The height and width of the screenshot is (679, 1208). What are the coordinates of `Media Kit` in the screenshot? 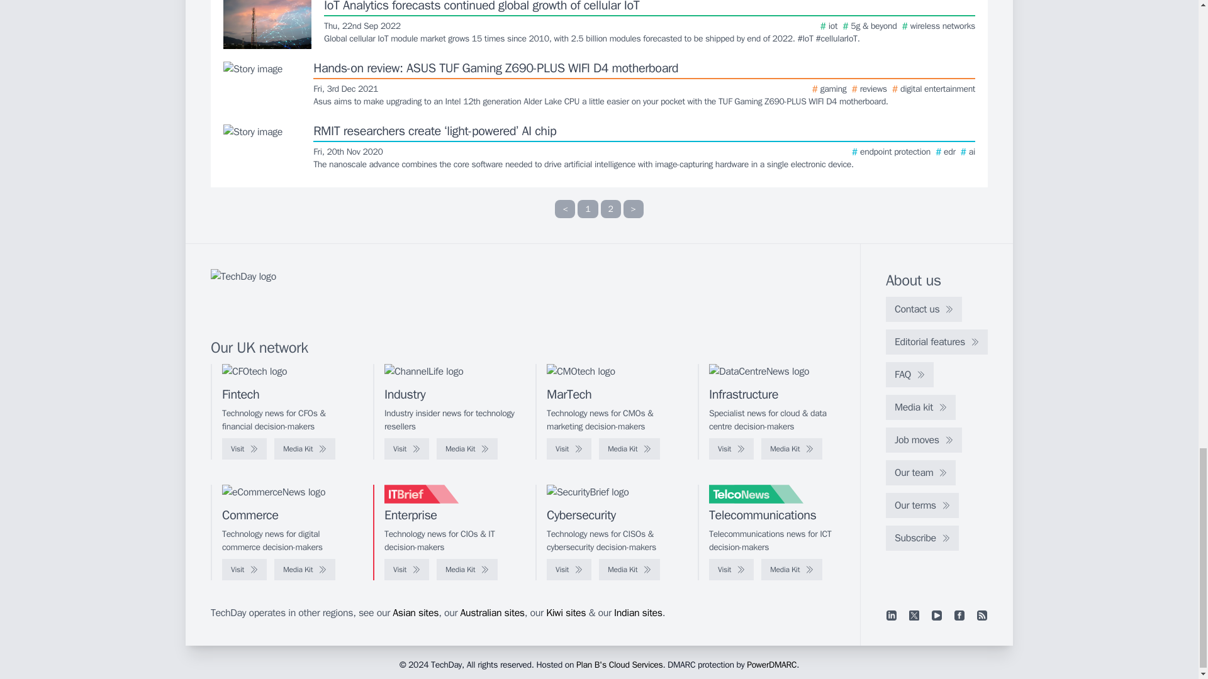 It's located at (305, 449).